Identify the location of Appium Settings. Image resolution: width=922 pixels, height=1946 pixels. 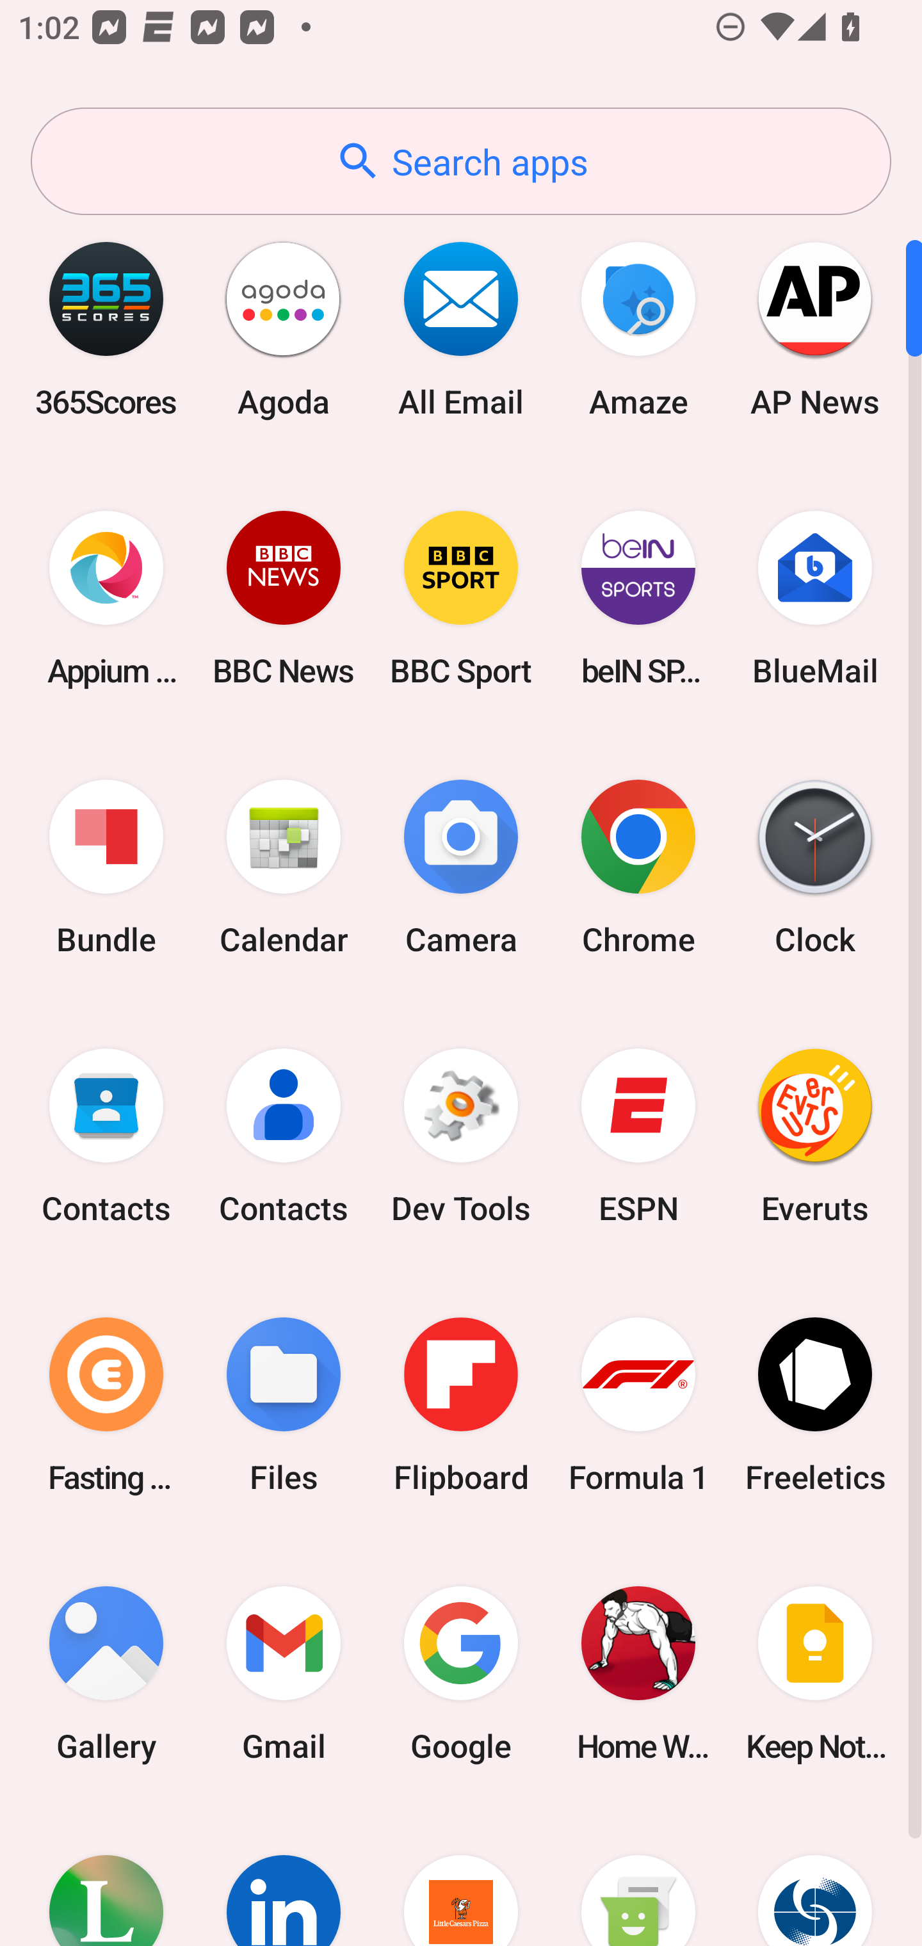
(106, 598).